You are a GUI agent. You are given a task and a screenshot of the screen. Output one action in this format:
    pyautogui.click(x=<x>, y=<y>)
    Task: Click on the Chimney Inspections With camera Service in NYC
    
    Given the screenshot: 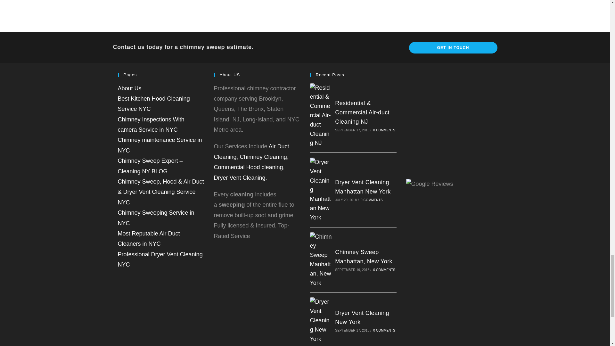 What is the action you would take?
    pyautogui.click(x=151, y=124)
    